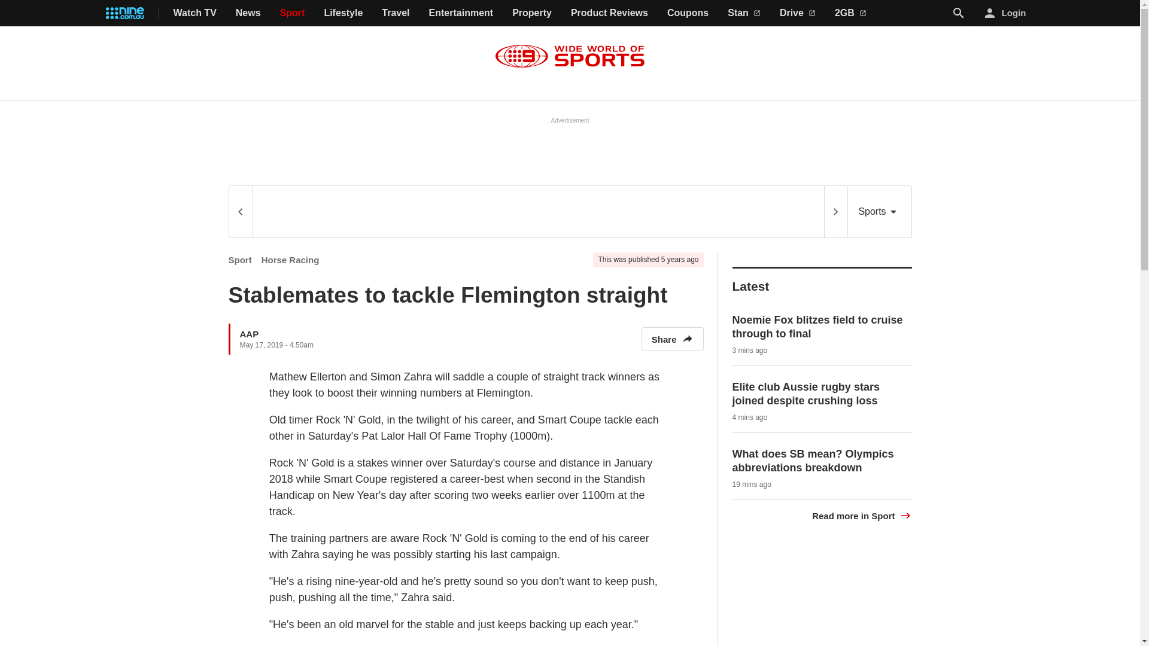 The width and height of the screenshot is (1149, 646). What do you see at coordinates (959, 13) in the screenshot?
I see `Search` at bounding box center [959, 13].